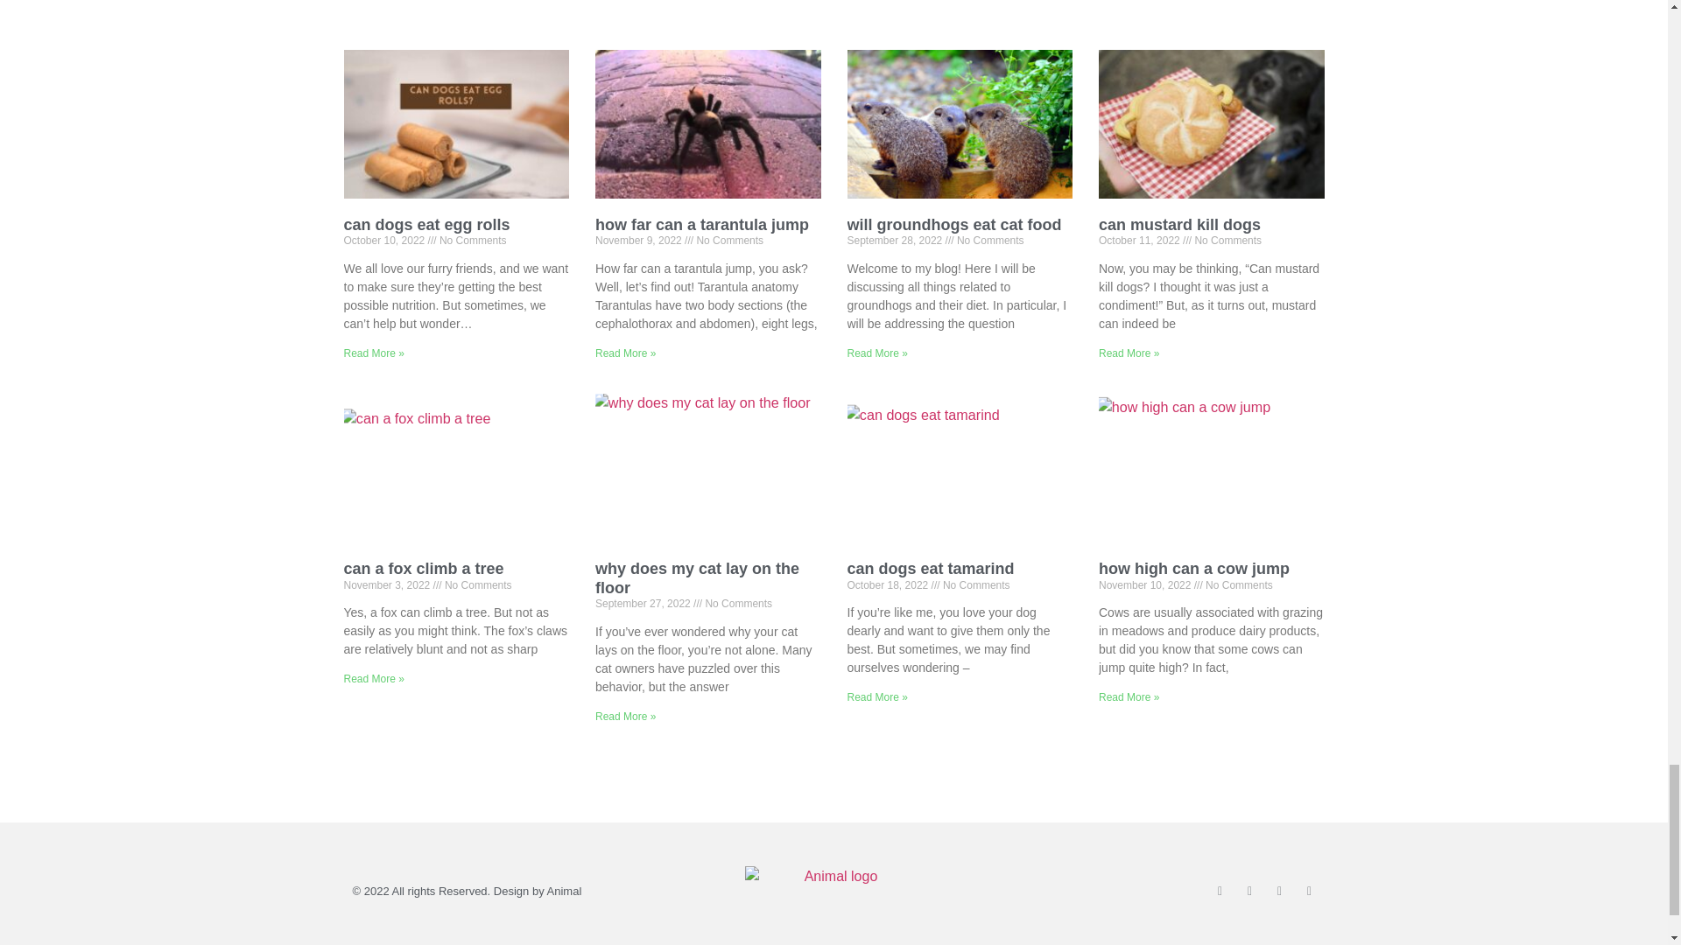 This screenshot has width=1681, height=945. What do you see at coordinates (931, 569) in the screenshot?
I see `can dogs eat tamarind` at bounding box center [931, 569].